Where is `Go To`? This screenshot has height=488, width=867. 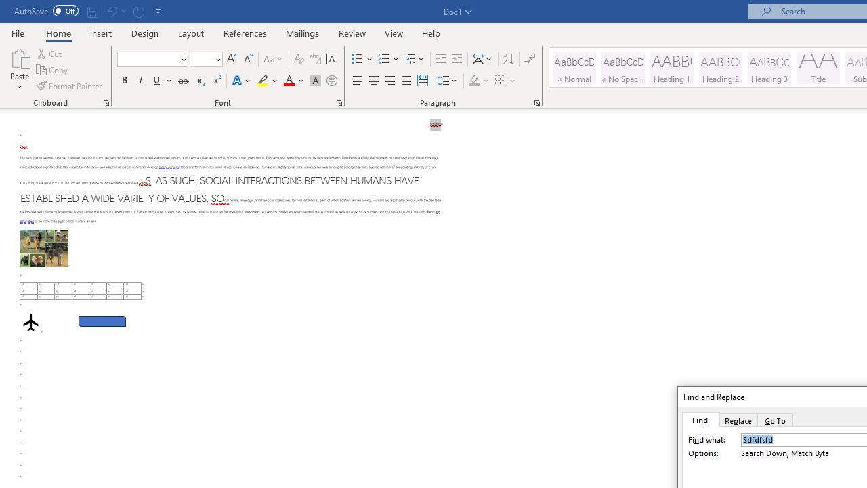
Go To is located at coordinates (776, 420).